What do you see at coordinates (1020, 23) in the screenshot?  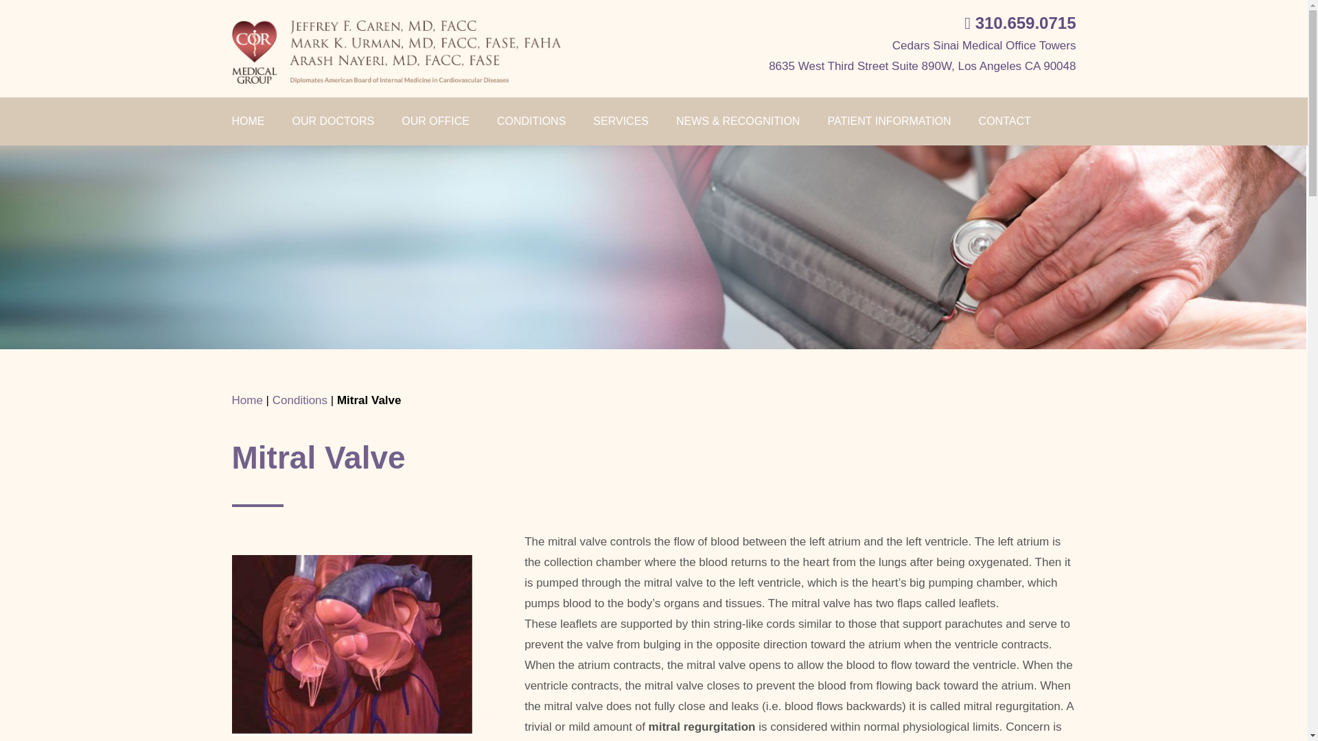 I see `310.659.0715` at bounding box center [1020, 23].